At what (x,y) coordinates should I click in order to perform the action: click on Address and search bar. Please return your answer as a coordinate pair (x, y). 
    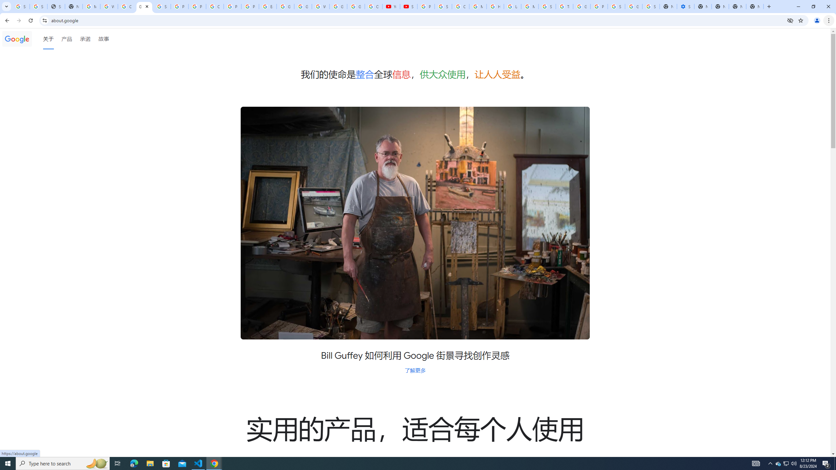
    Looking at the image, I should click on (417, 20).